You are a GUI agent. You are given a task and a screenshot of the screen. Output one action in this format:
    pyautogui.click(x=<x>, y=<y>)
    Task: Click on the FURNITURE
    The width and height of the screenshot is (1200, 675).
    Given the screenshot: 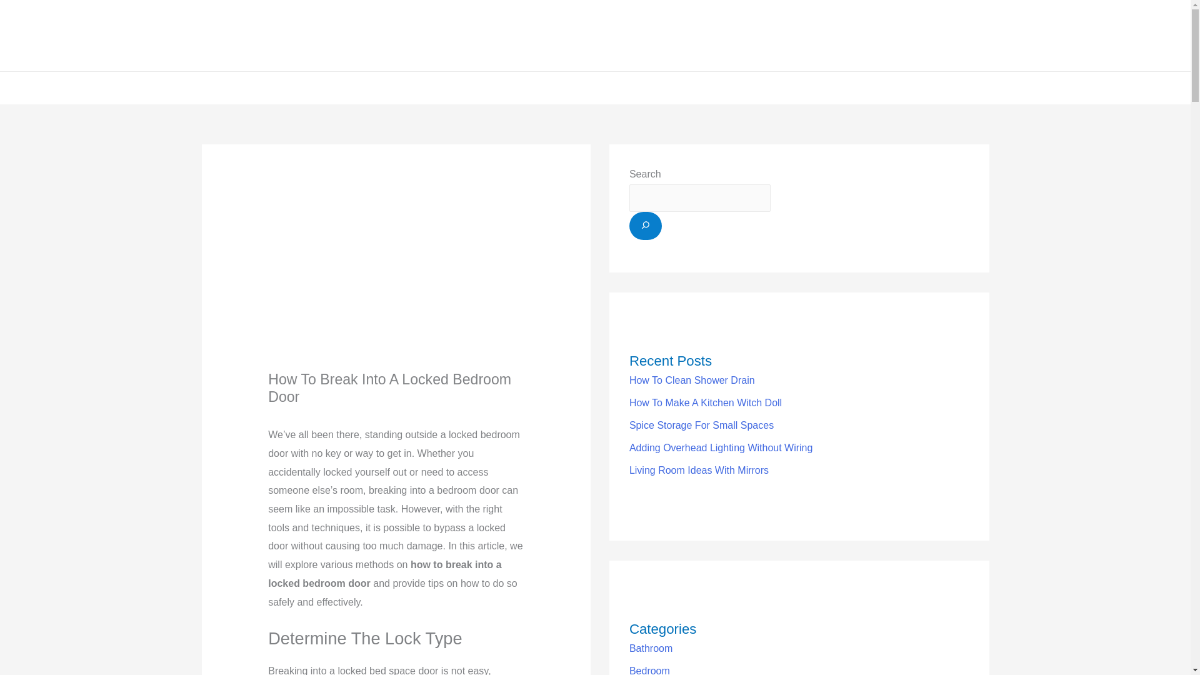 What is the action you would take?
    pyautogui.click(x=564, y=87)
    